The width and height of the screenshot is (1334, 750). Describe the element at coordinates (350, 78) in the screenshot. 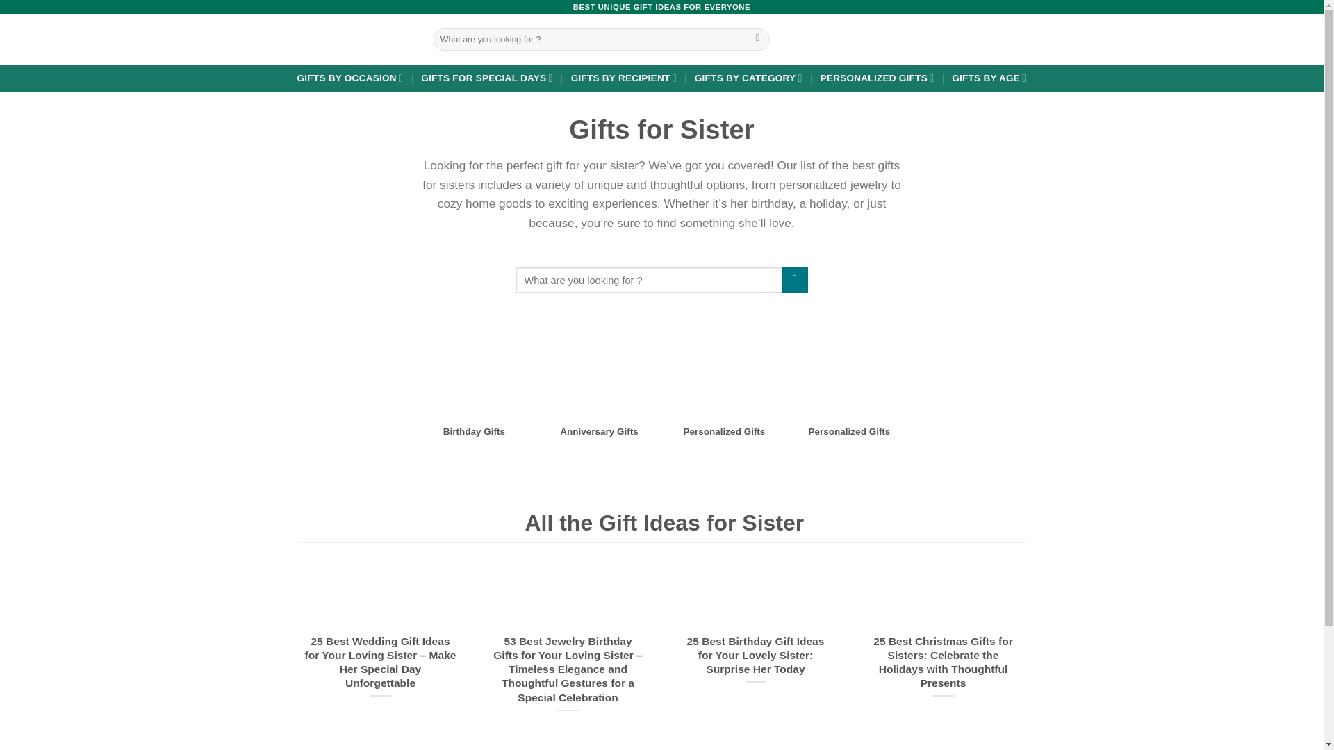

I see `GIFTS BY OCCASION` at that location.